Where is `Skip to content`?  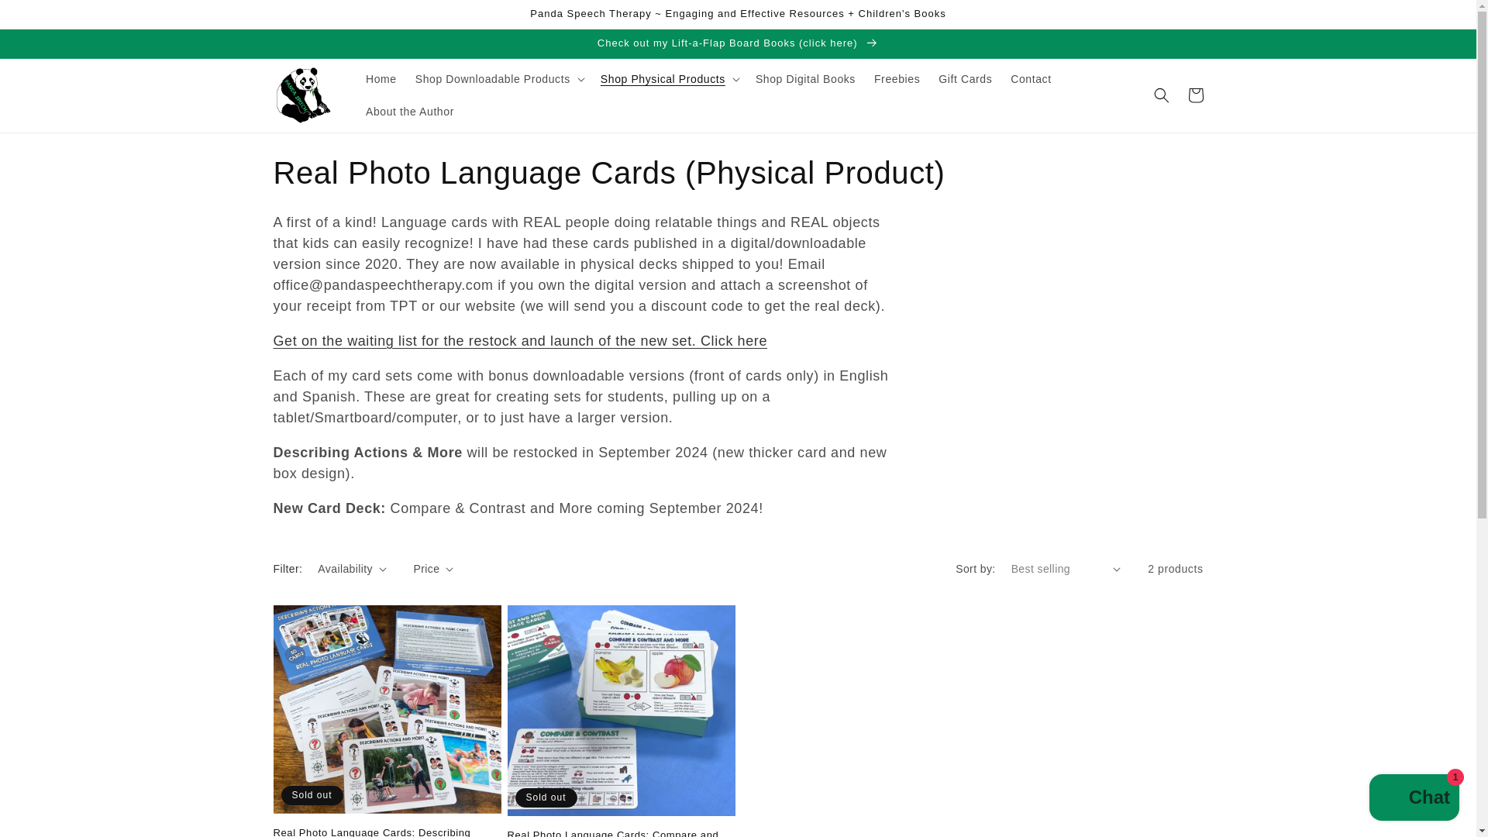 Skip to content is located at coordinates (46, 18).